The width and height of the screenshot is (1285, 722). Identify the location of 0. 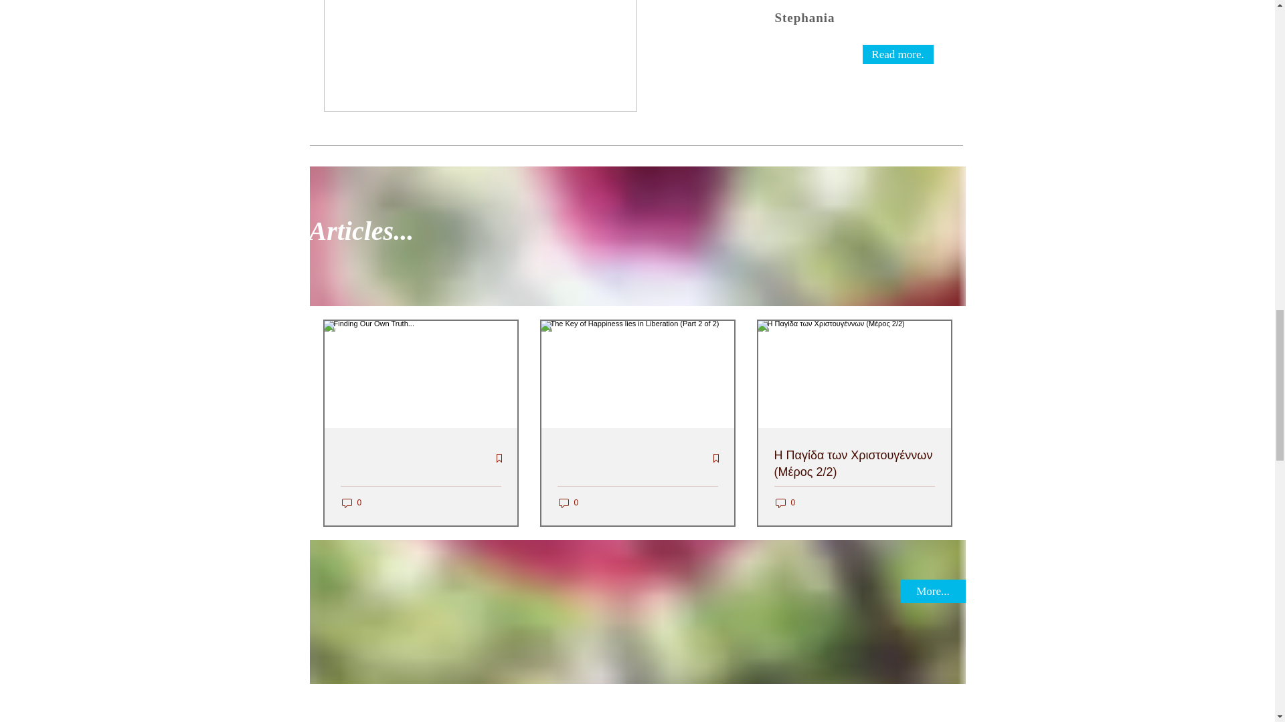
(568, 503).